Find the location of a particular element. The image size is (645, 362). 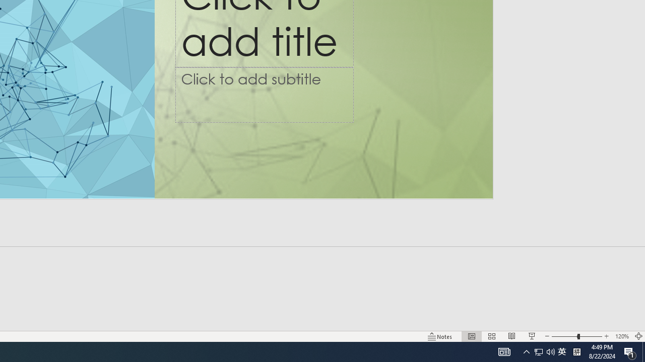

Action Center, 1 new notification is located at coordinates (544, 352).